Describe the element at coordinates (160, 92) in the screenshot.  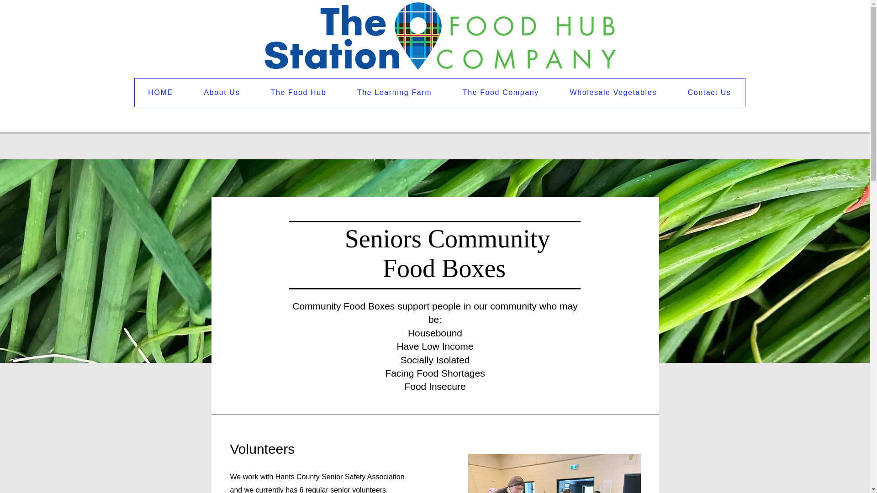
I see `HOME` at that location.